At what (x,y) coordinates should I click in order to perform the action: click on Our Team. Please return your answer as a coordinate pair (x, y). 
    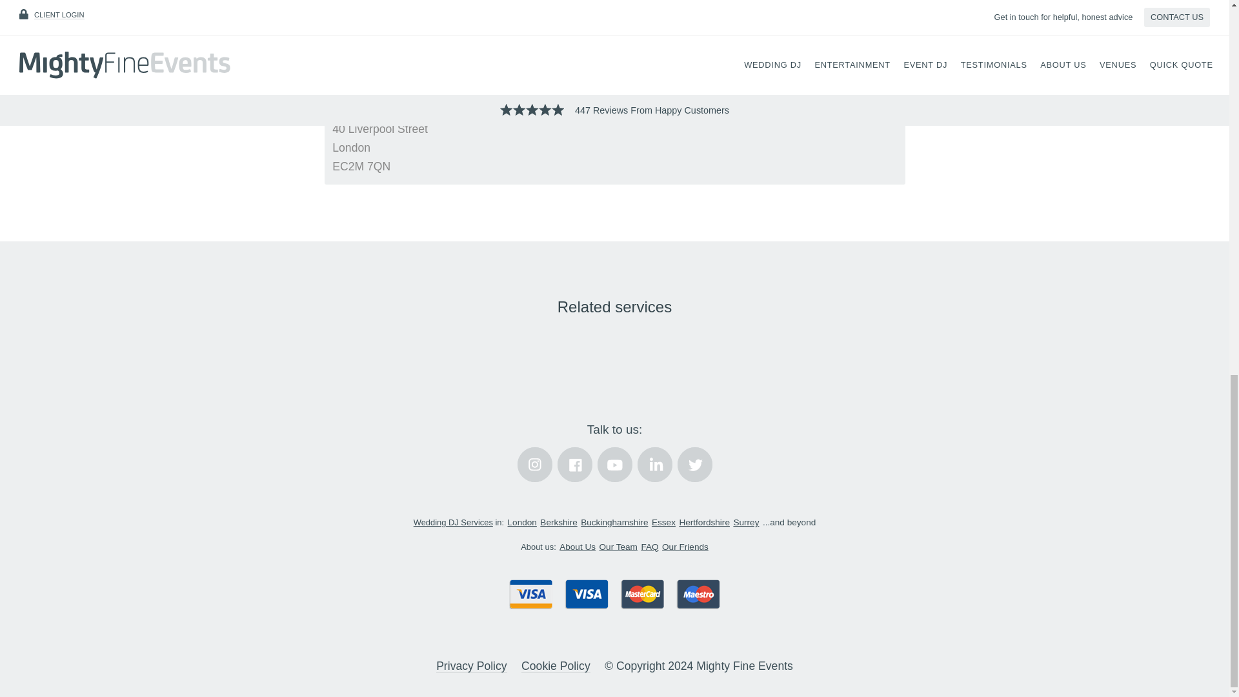
    Looking at the image, I should click on (618, 547).